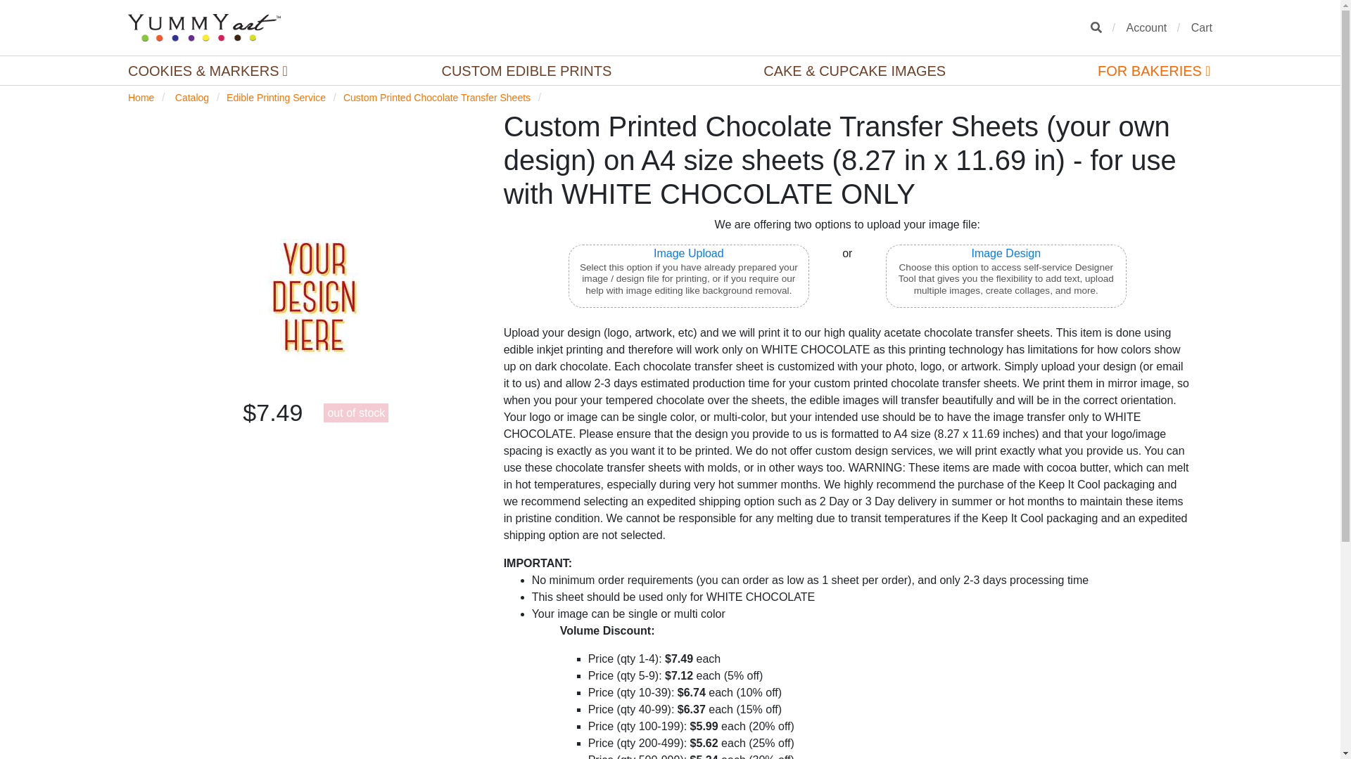  I want to click on Upload Your Image, so click(689, 253).